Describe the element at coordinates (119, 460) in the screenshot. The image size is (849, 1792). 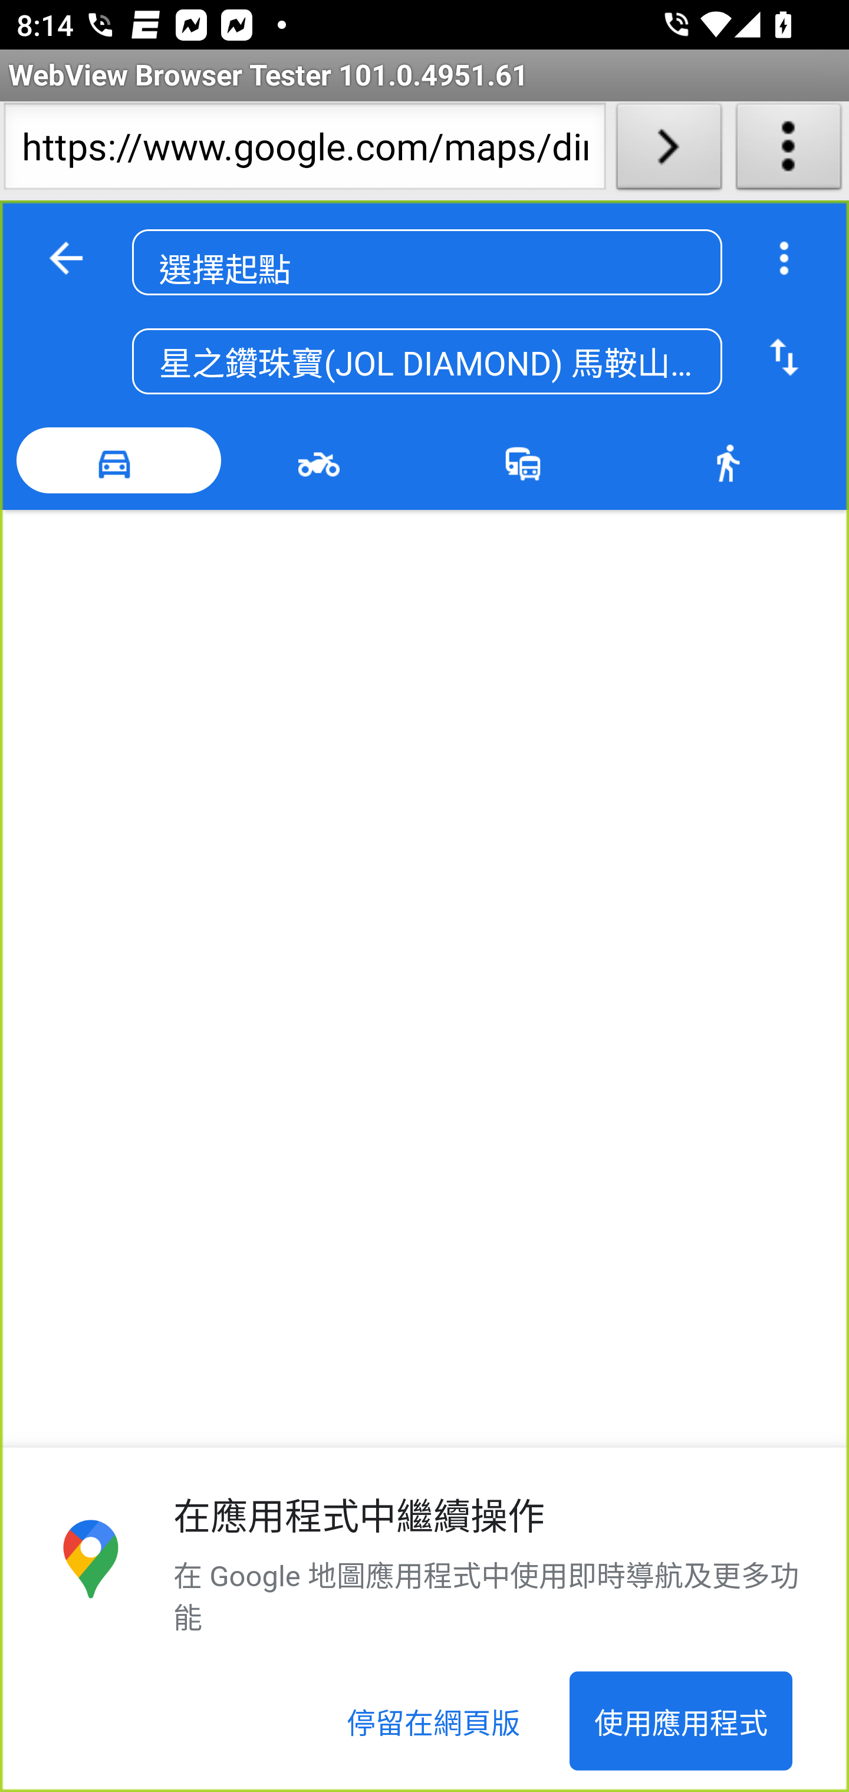
I see `駕駛模式` at that location.